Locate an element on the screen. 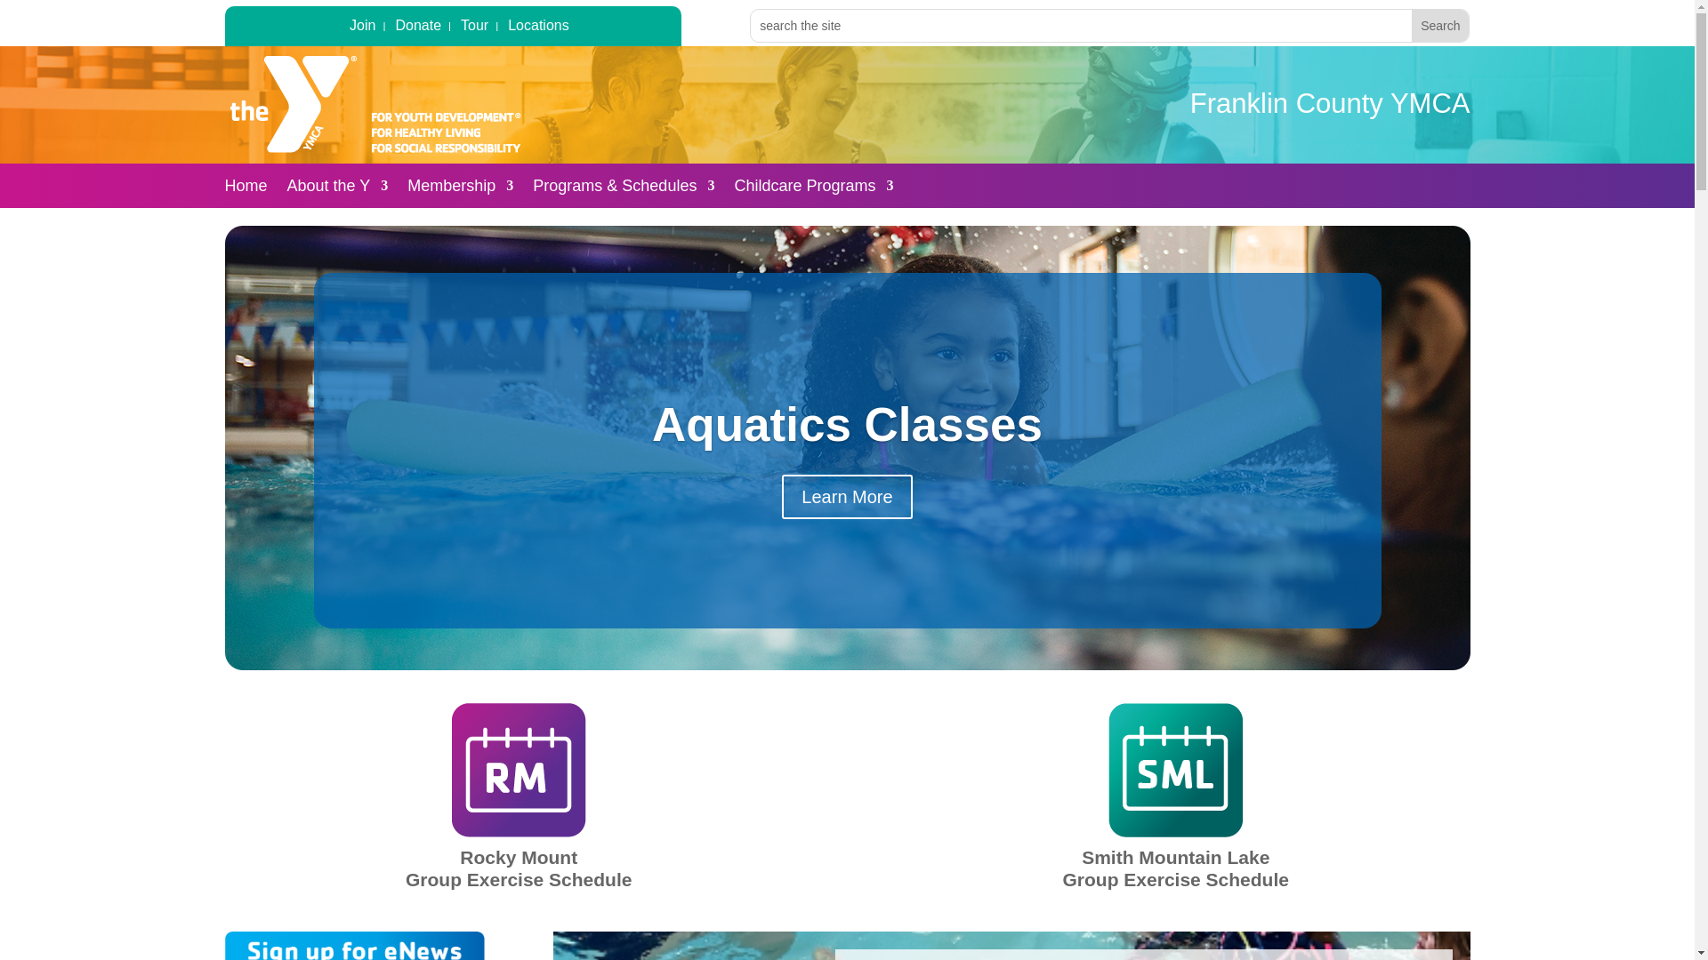  Home is located at coordinates (245, 188).